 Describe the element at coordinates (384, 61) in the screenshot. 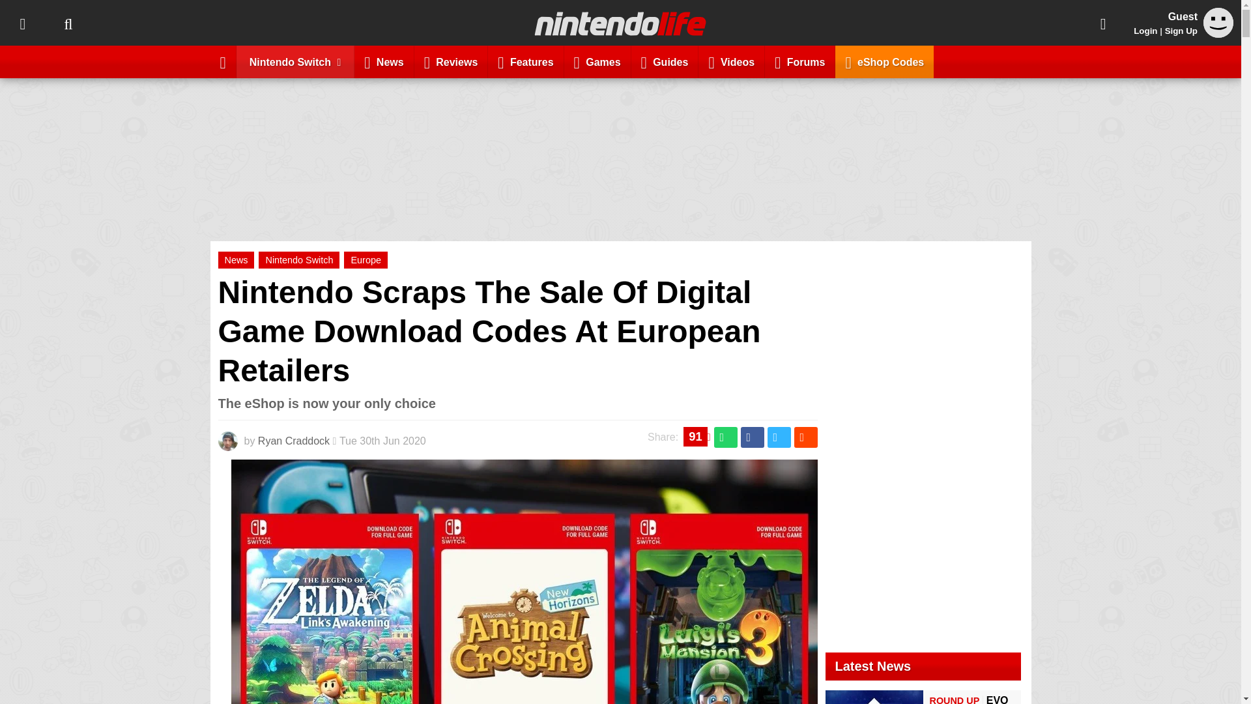

I see `News` at that location.